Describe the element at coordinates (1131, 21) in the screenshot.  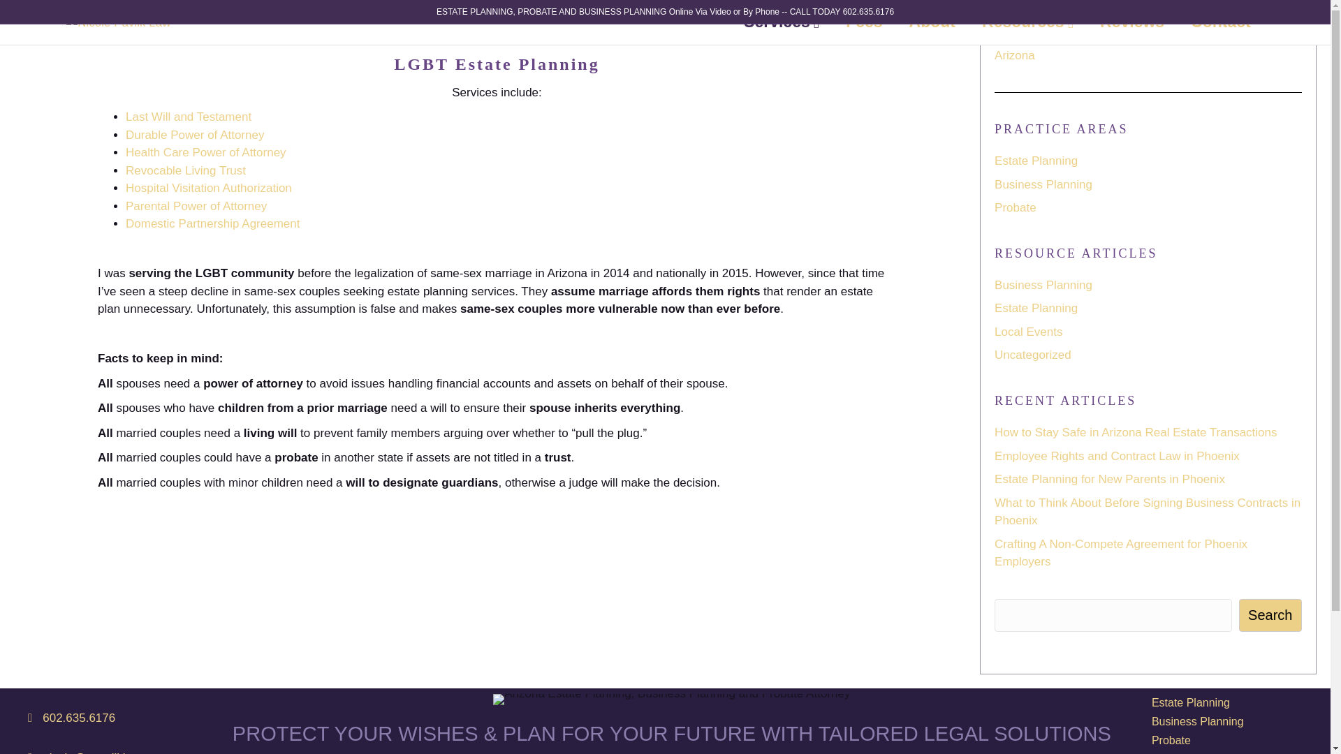
I see `Reviews` at that location.